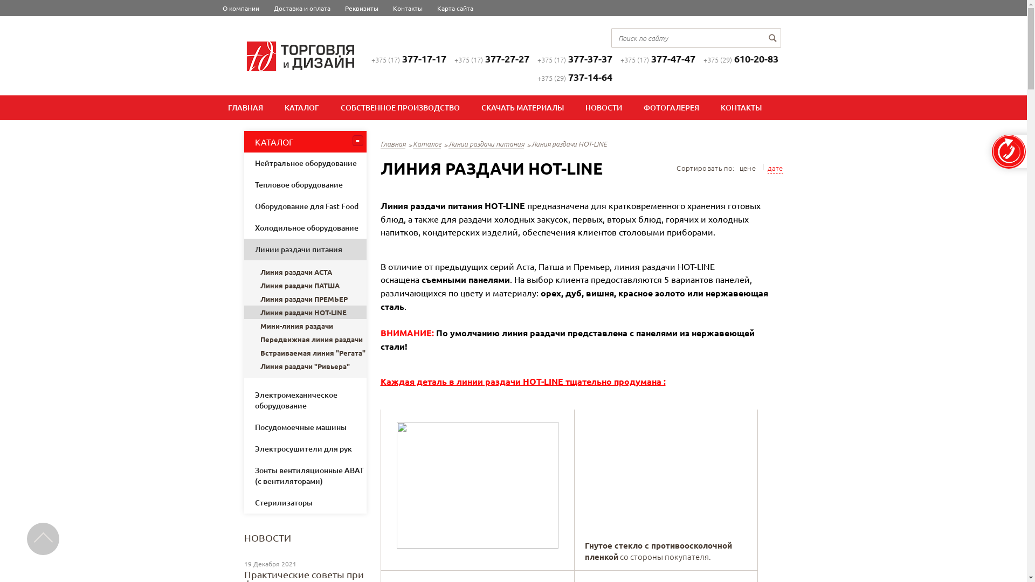  Describe the element at coordinates (575, 78) in the screenshot. I see `+375 (29)737-14-64` at that location.